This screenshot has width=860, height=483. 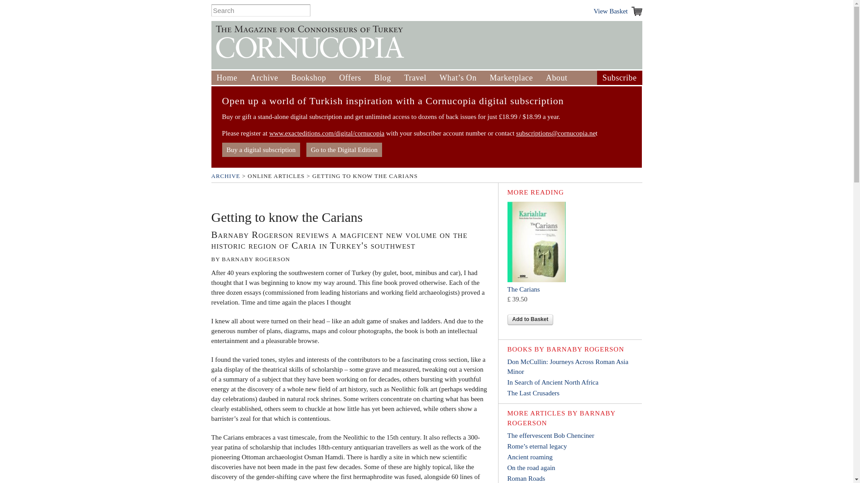 What do you see at coordinates (225, 197) in the screenshot?
I see `Twitter Tweet Button` at bounding box center [225, 197].